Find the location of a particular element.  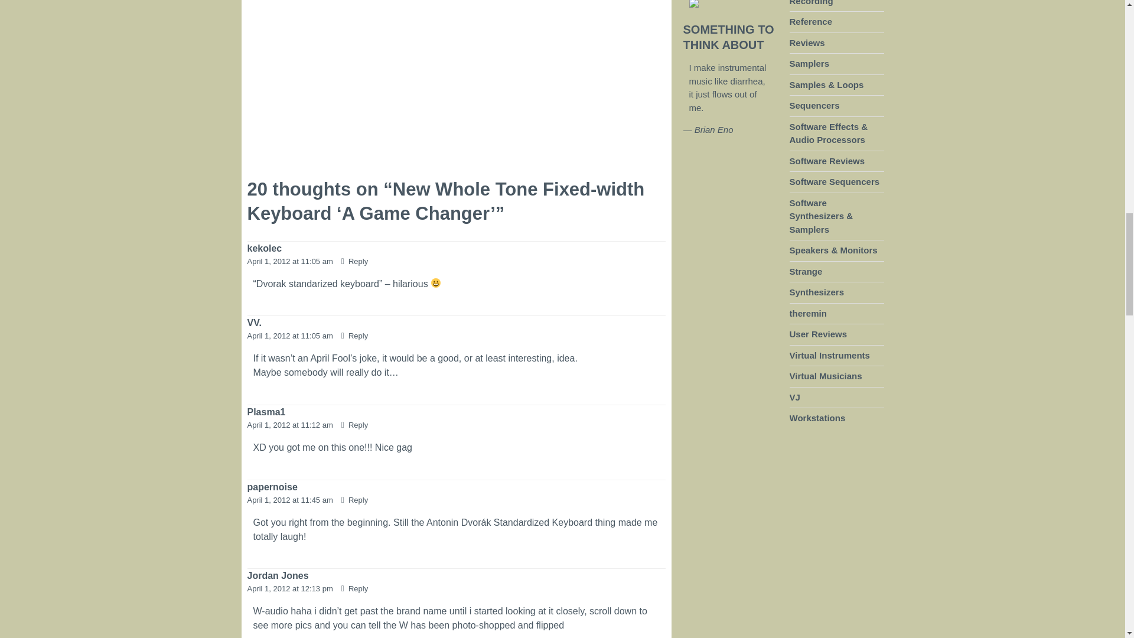

April 1, 2012 at 11:45 am is located at coordinates (291, 500).